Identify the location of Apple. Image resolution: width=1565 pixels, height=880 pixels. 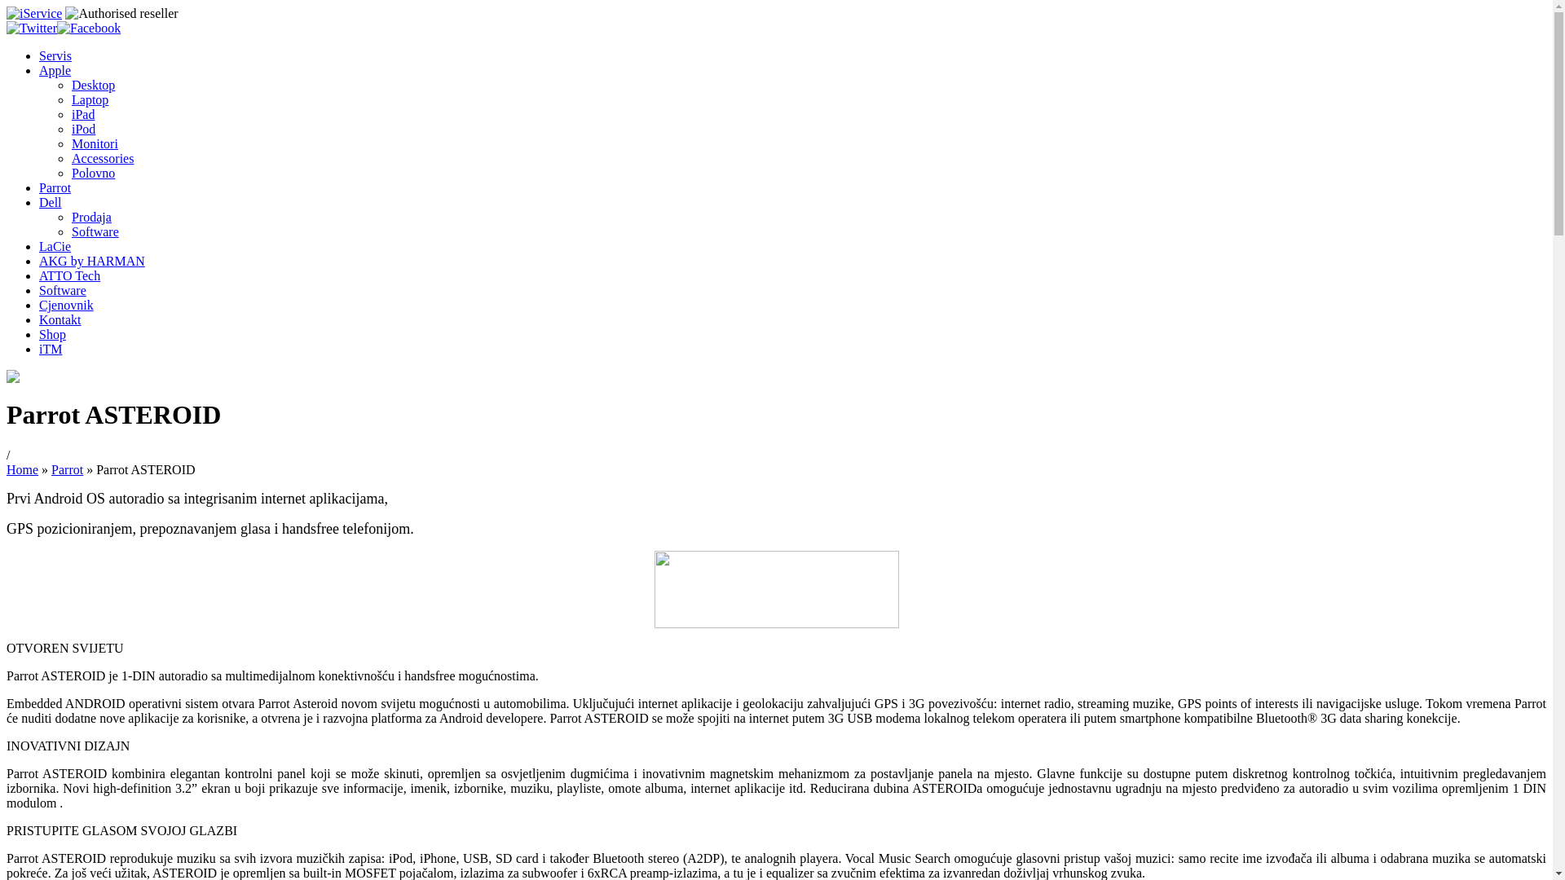
(55, 70).